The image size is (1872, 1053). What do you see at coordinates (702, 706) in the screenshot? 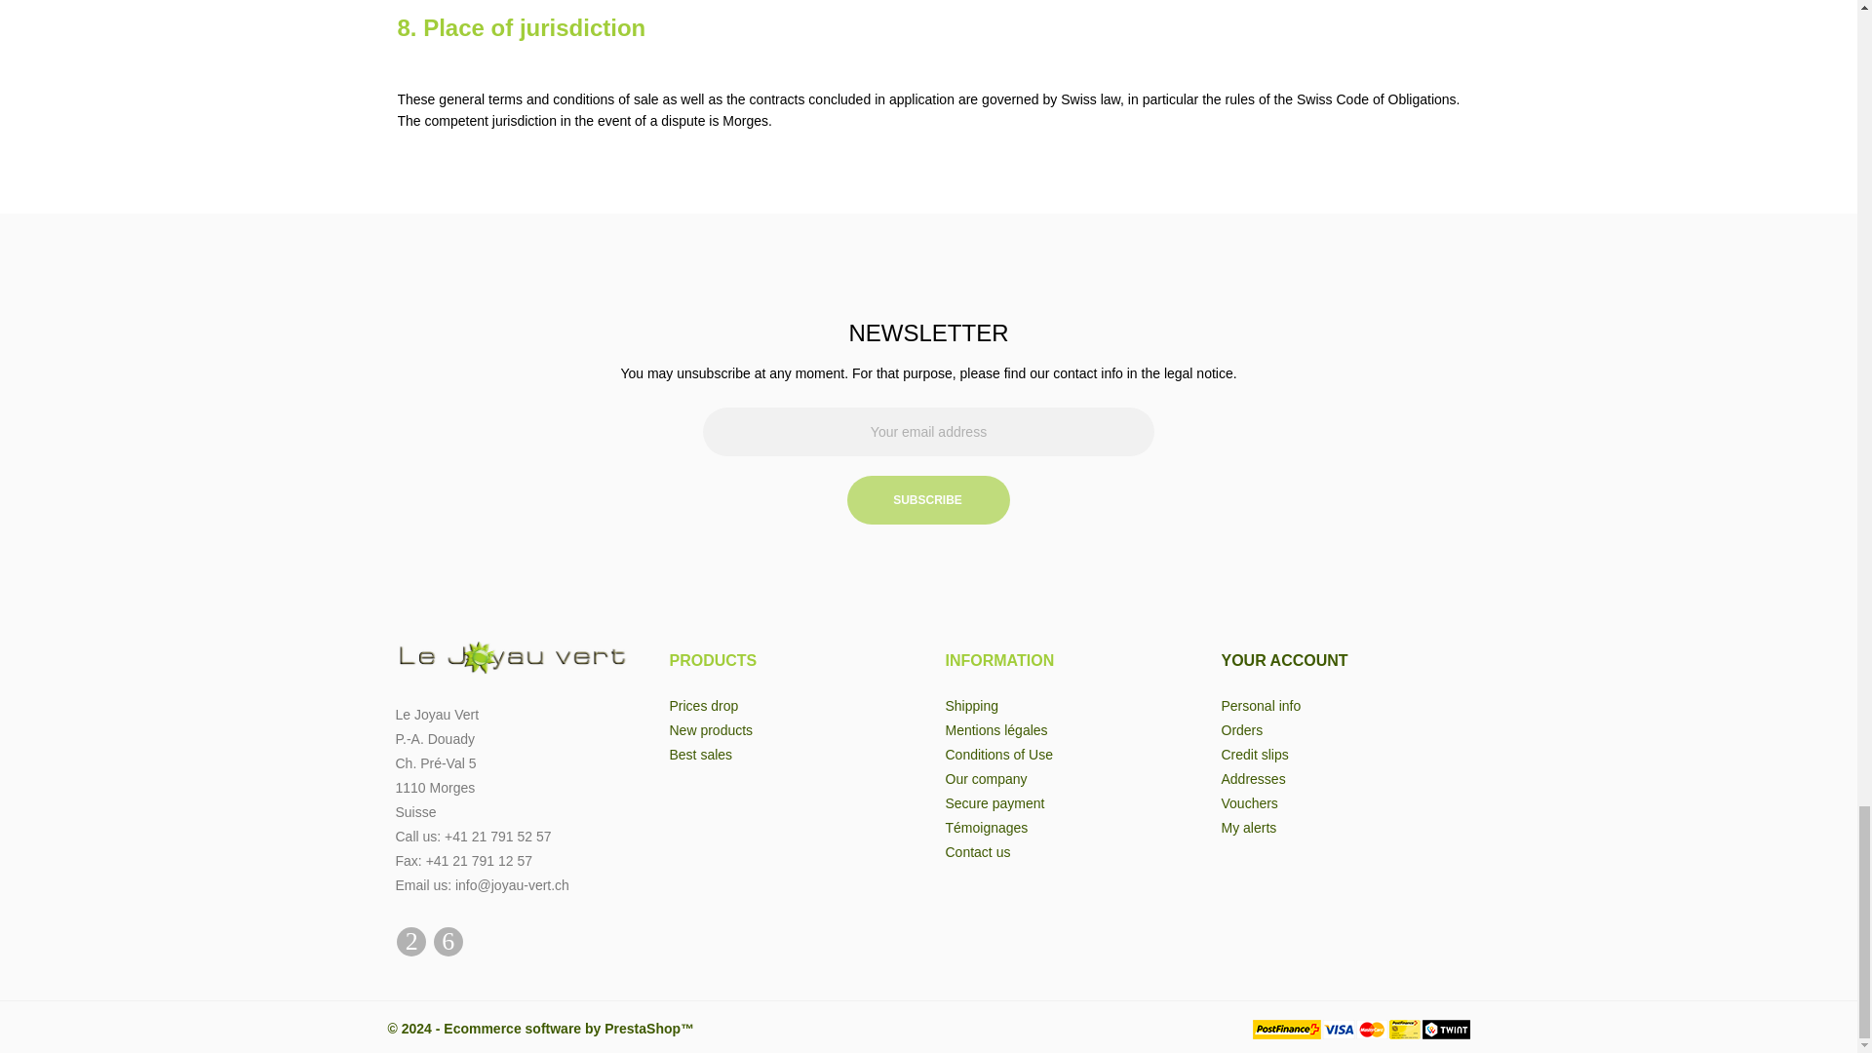
I see `Our special products` at bounding box center [702, 706].